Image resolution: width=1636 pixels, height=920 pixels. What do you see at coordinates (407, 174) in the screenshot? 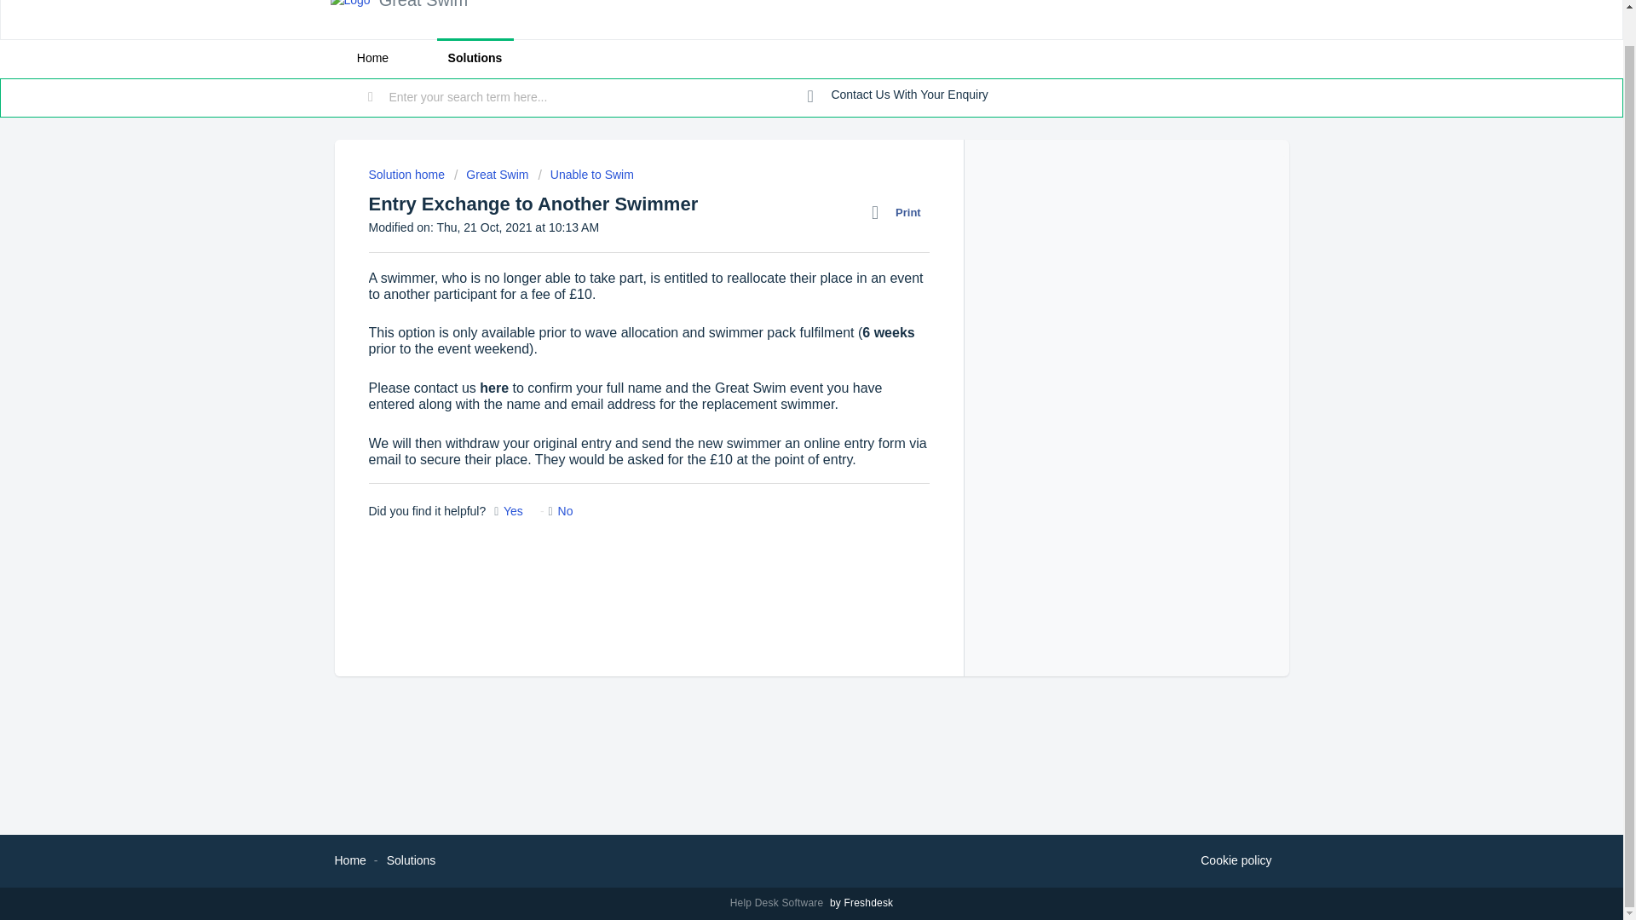
I see `Solution home` at bounding box center [407, 174].